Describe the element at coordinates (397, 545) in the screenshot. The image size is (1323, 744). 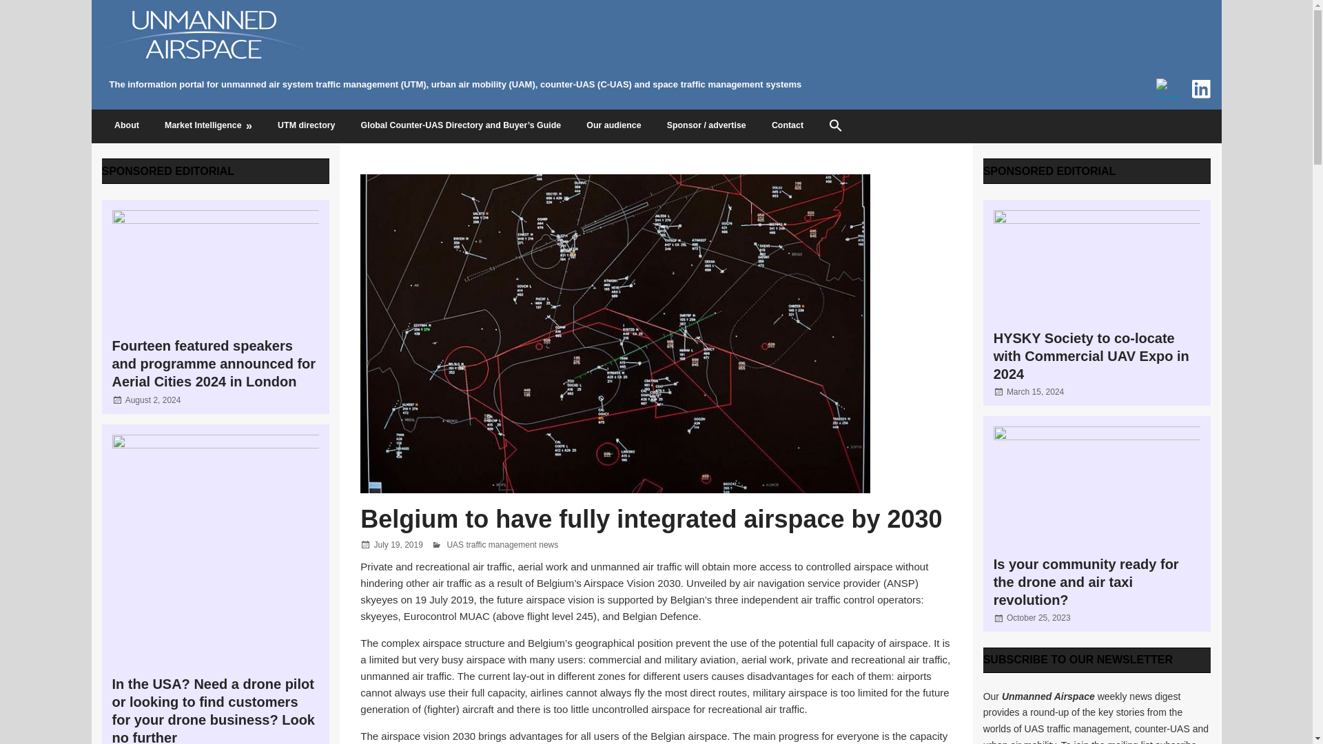
I see `July 19, 2019` at that location.